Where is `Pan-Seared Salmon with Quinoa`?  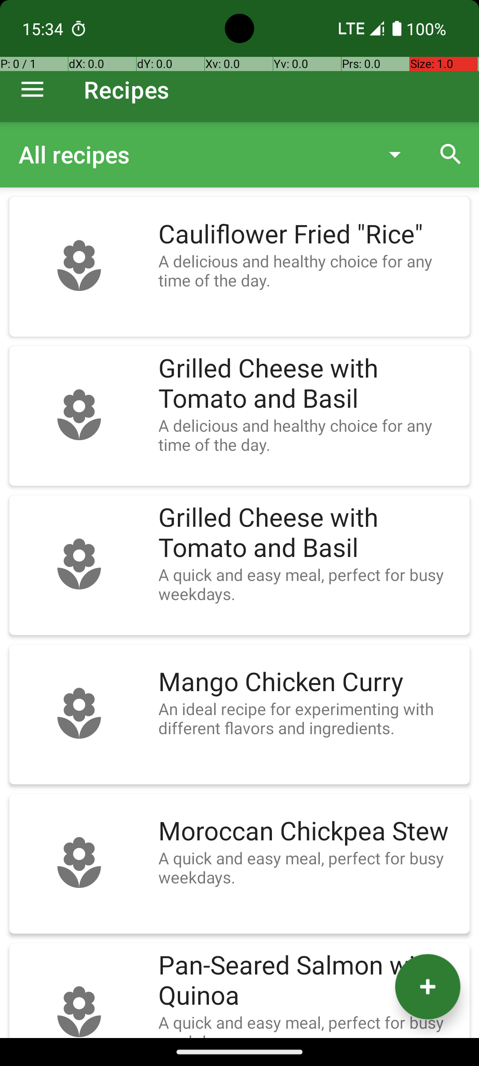
Pan-Seared Salmon with Quinoa is located at coordinates (310, 981).